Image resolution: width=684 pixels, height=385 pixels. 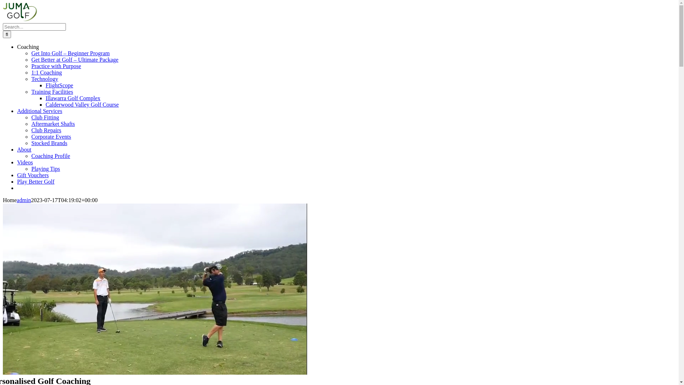 I want to click on Club Fitting, so click(x=45, y=118).